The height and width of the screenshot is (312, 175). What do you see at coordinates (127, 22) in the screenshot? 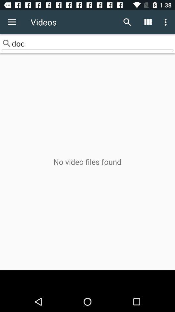
I see `select the icon next to videos` at bounding box center [127, 22].